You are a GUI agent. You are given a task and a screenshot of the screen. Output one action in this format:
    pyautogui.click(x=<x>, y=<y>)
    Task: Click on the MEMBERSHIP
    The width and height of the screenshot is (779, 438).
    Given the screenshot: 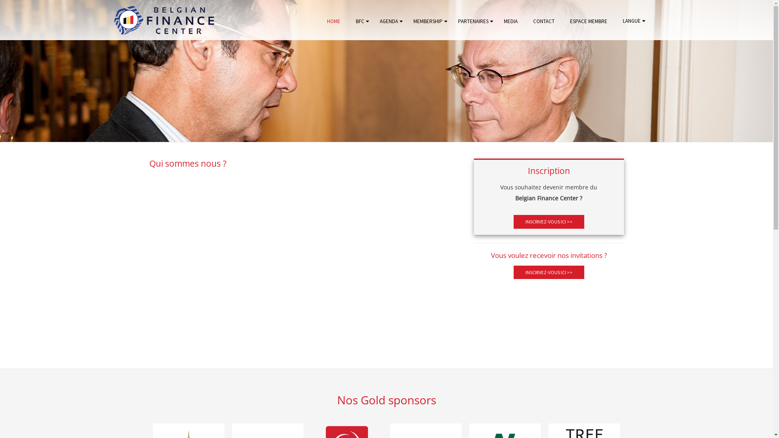 What is the action you would take?
    pyautogui.click(x=428, y=21)
    